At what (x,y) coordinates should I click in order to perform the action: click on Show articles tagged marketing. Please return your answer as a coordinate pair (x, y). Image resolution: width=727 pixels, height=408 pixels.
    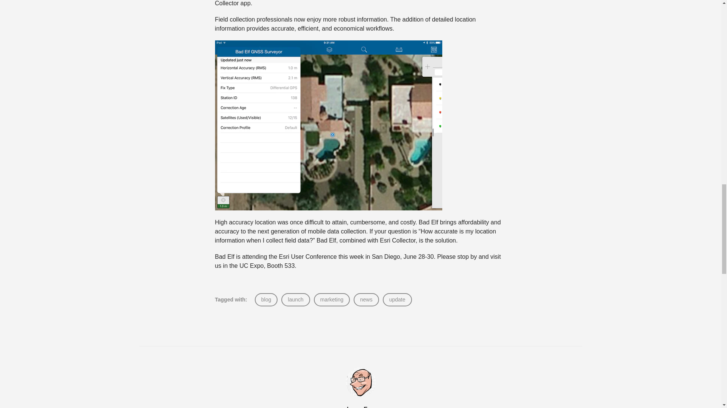
    Looking at the image, I should click on (332, 300).